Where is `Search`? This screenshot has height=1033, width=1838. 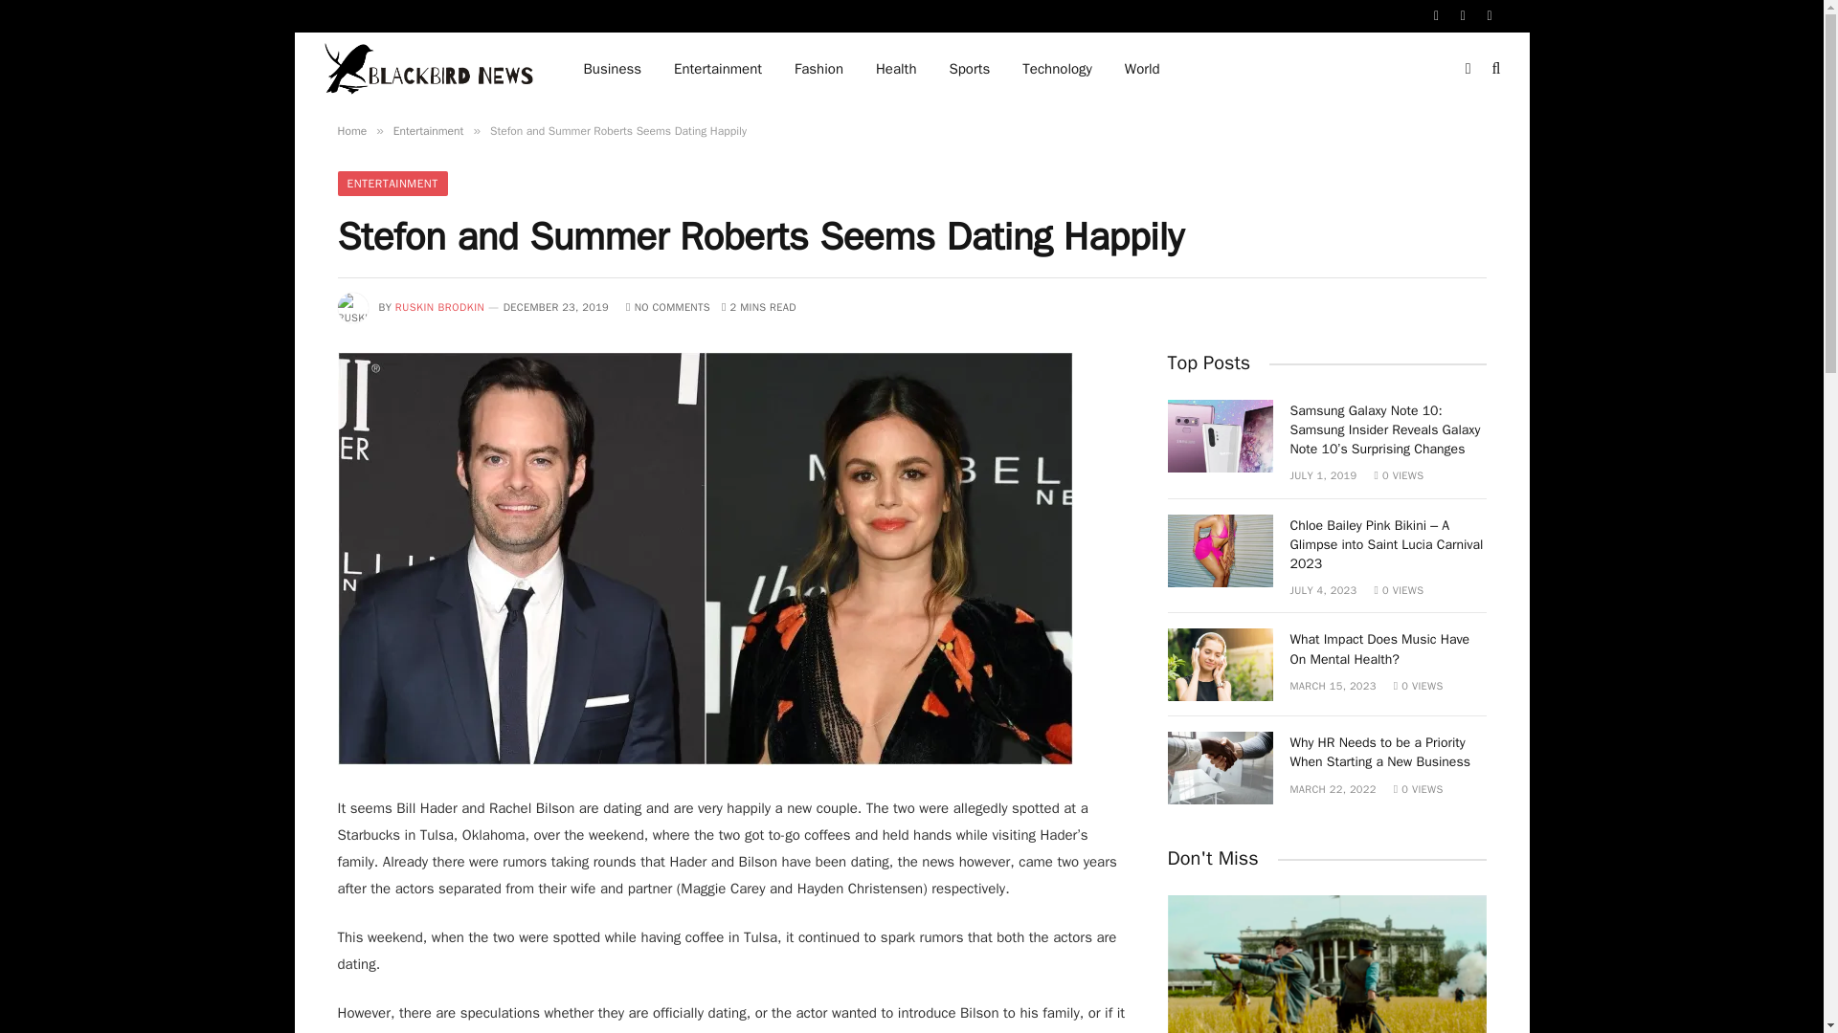
Search is located at coordinates (1495, 69).